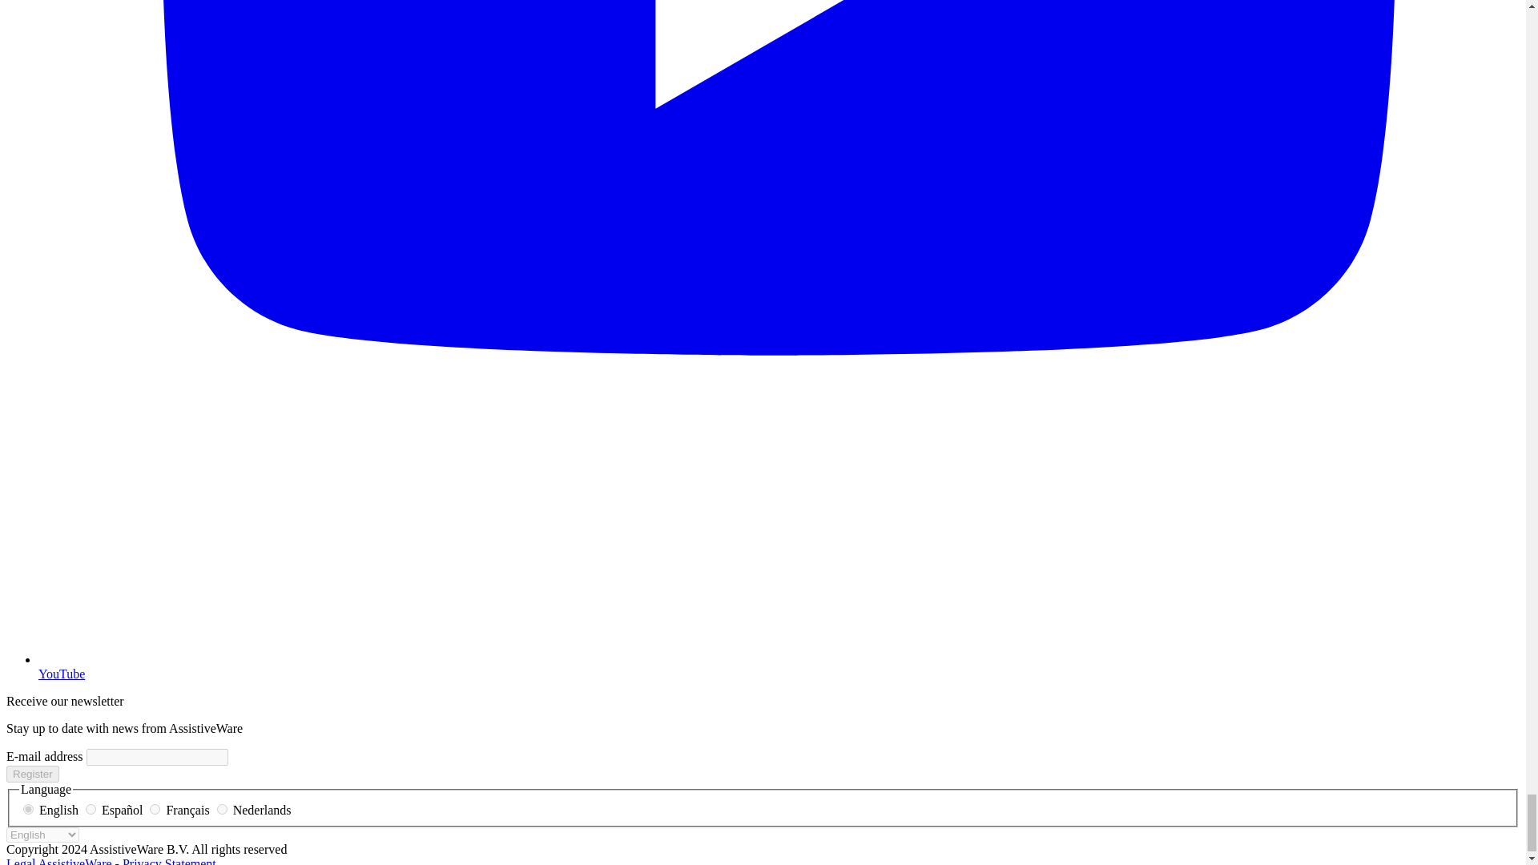  I want to click on Spanish, so click(91, 809).